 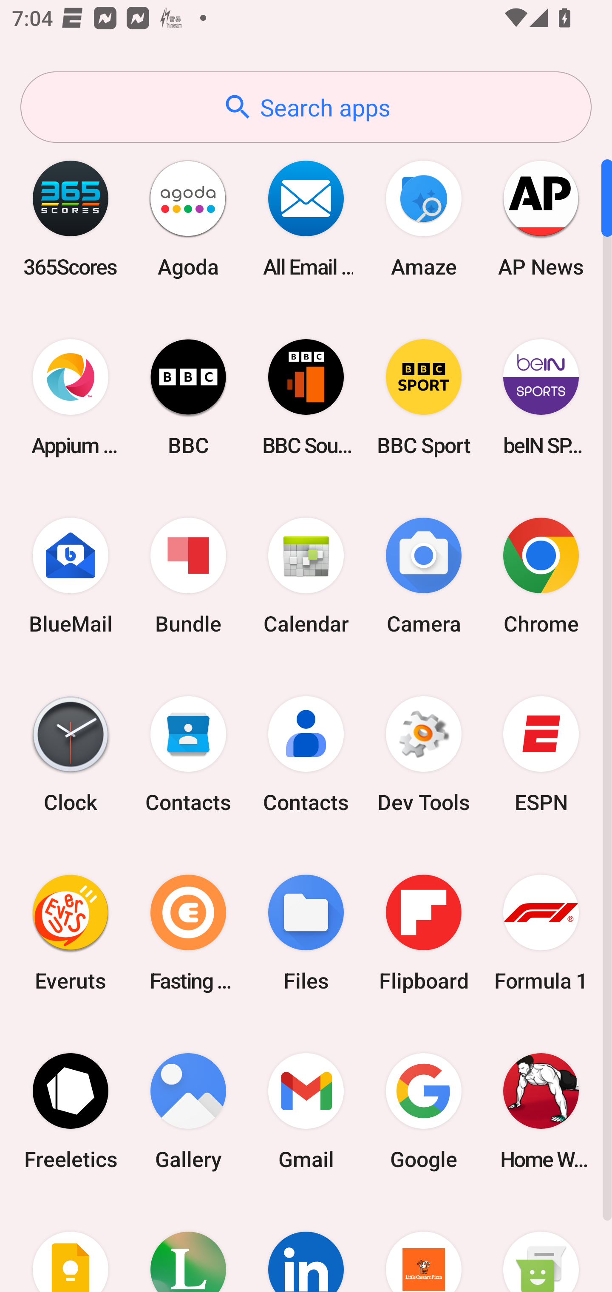 What do you see at coordinates (423, 1246) in the screenshot?
I see `Little Caesars Pizza` at bounding box center [423, 1246].